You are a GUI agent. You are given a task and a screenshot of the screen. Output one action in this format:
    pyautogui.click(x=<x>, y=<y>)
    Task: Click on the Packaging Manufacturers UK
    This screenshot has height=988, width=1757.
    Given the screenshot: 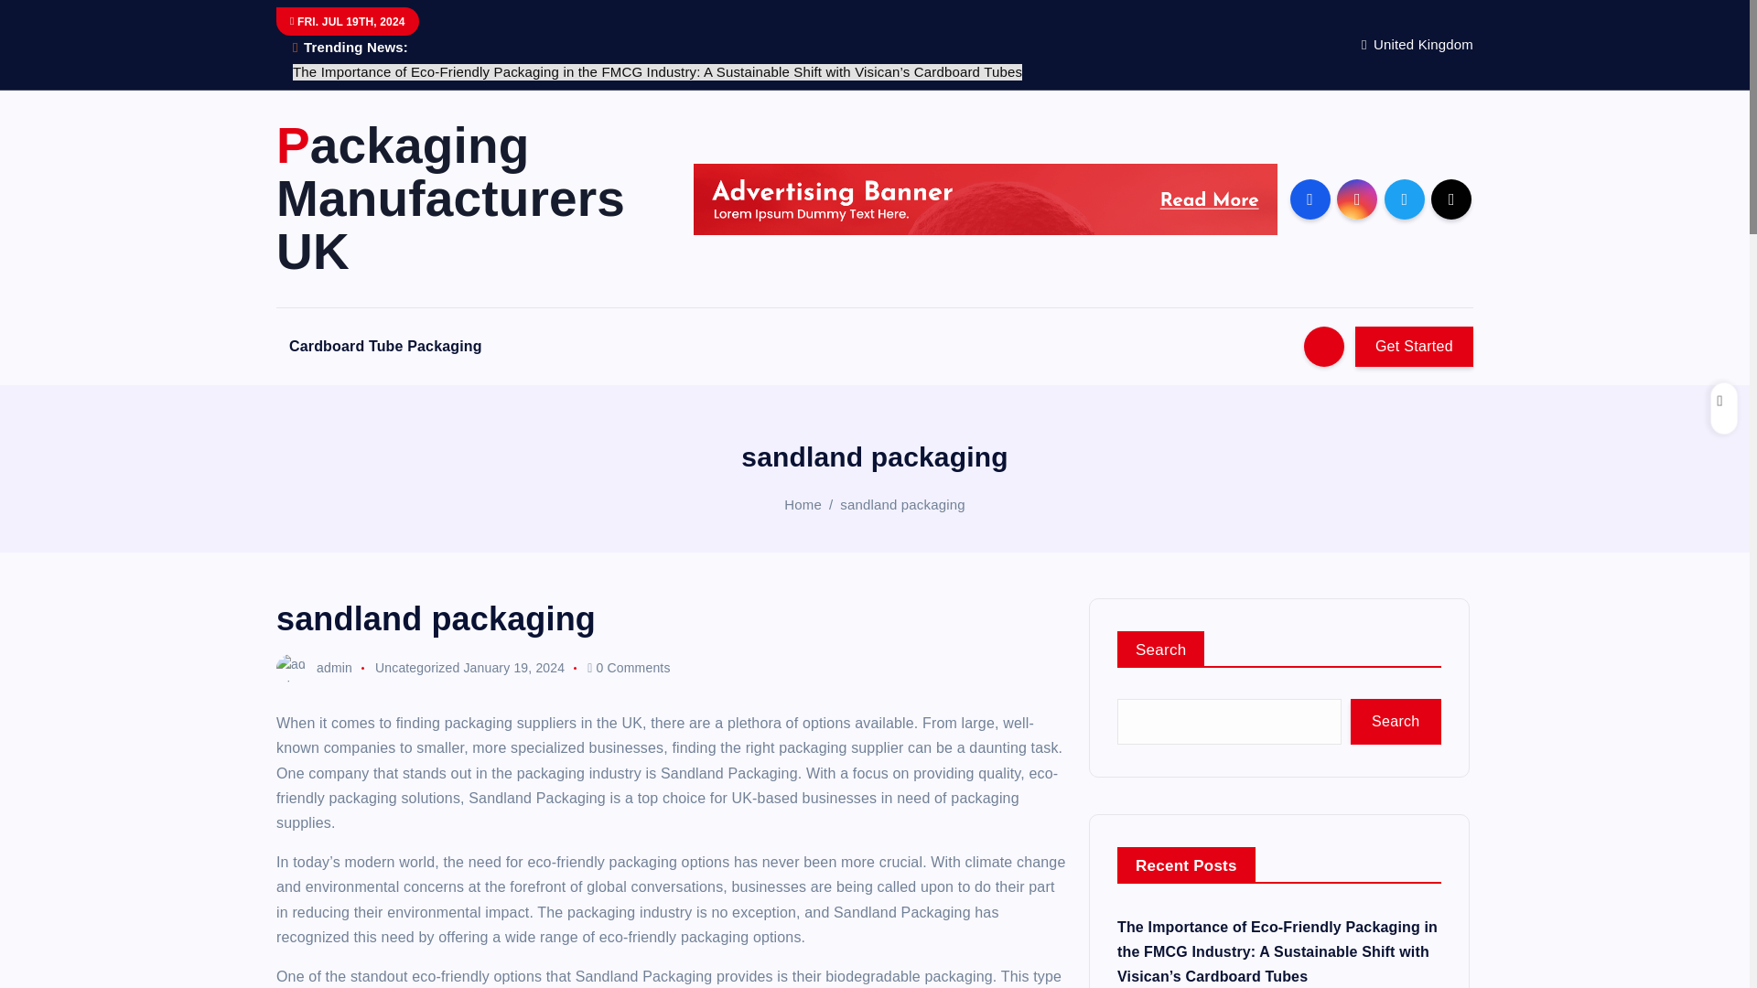 What is the action you would take?
    pyautogui.click(x=468, y=198)
    